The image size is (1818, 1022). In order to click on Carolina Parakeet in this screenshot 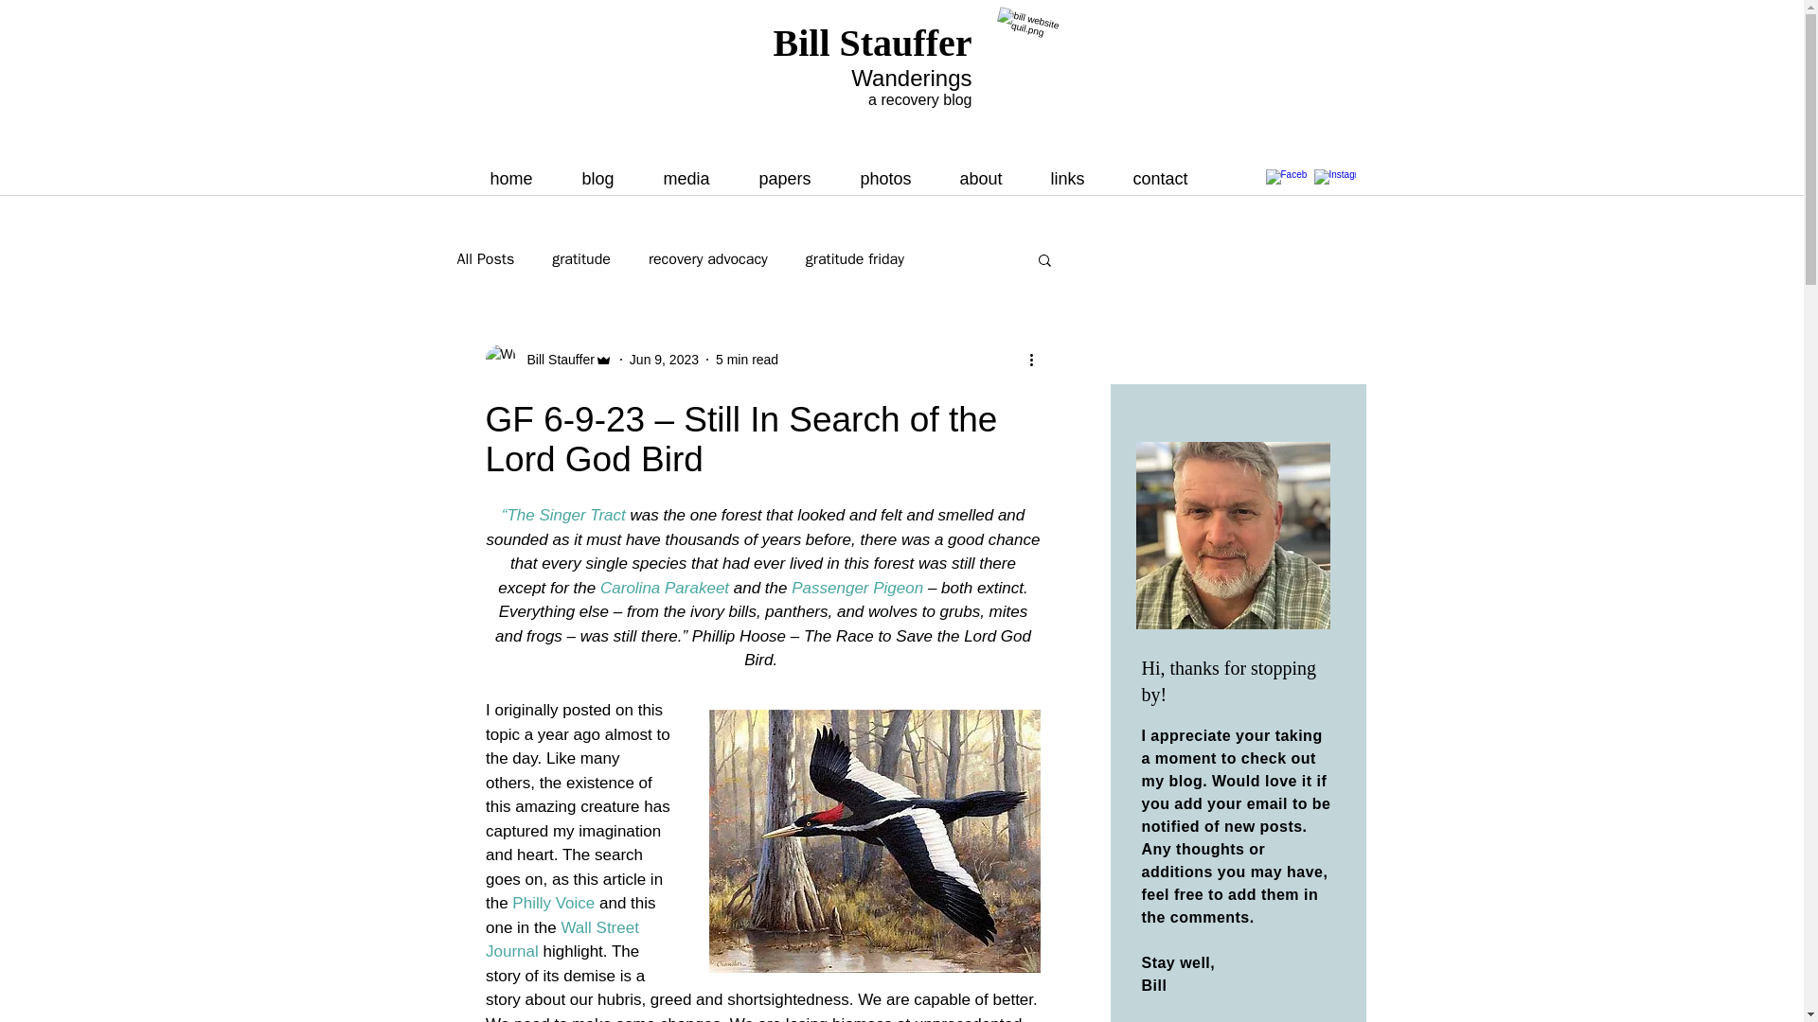, I will do `click(664, 588)`.